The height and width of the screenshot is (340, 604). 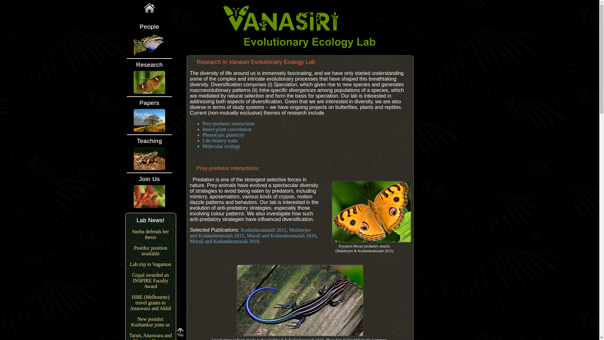 What do you see at coordinates (225, 241) in the screenshot?
I see `Murali and Kodandaramaiah 2018` at bounding box center [225, 241].